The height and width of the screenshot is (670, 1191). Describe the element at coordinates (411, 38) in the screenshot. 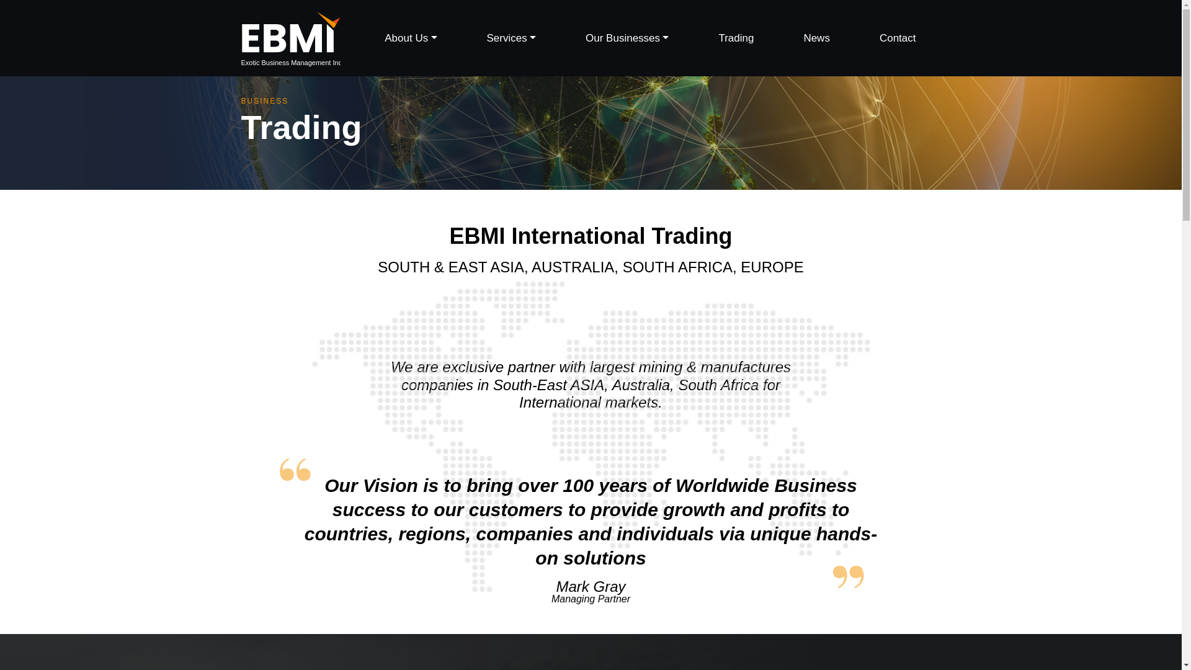

I see `About Us` at that location.